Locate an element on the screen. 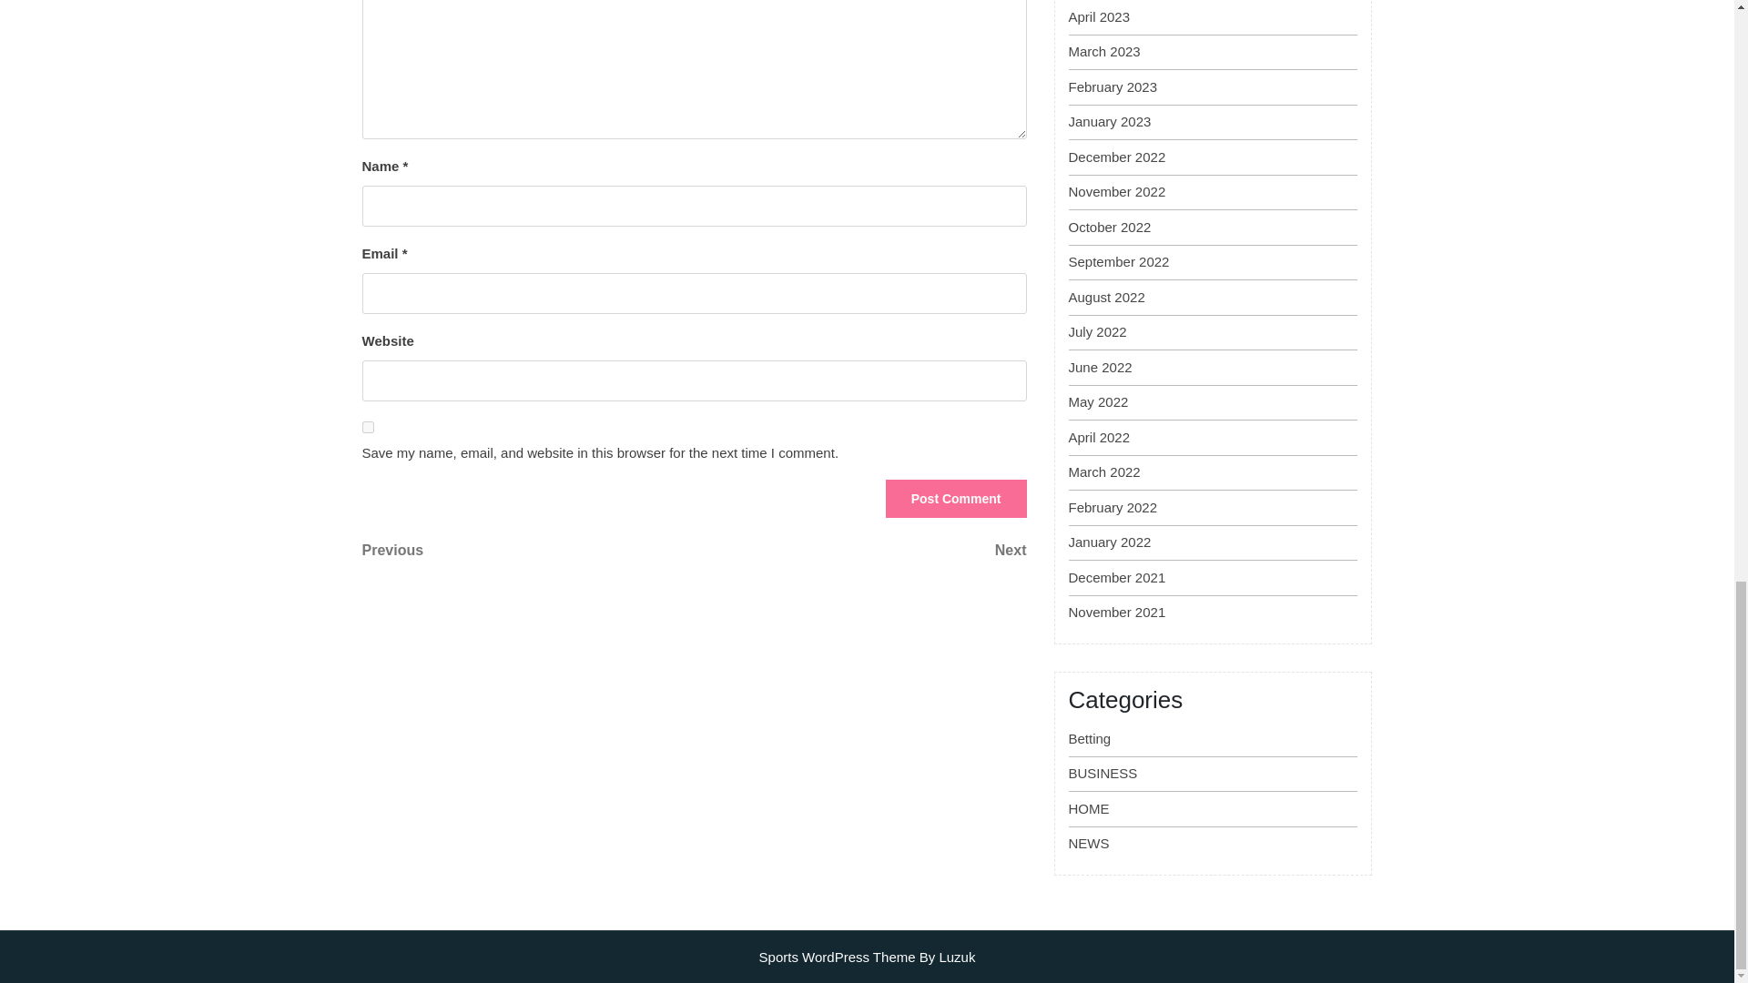  Post Comment is located at coordinates (956, 499).